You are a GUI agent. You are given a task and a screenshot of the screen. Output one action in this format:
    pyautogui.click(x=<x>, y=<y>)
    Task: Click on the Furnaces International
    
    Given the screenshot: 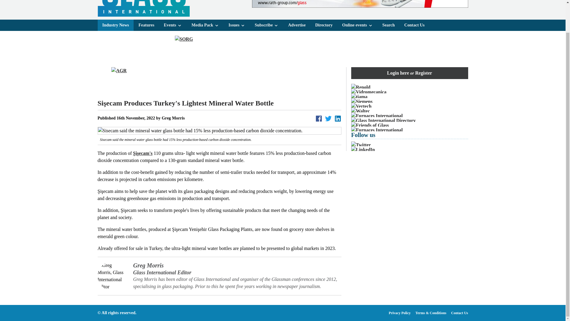 What is the action you would take?
    pyautogui.click(x=409, y=116)
    